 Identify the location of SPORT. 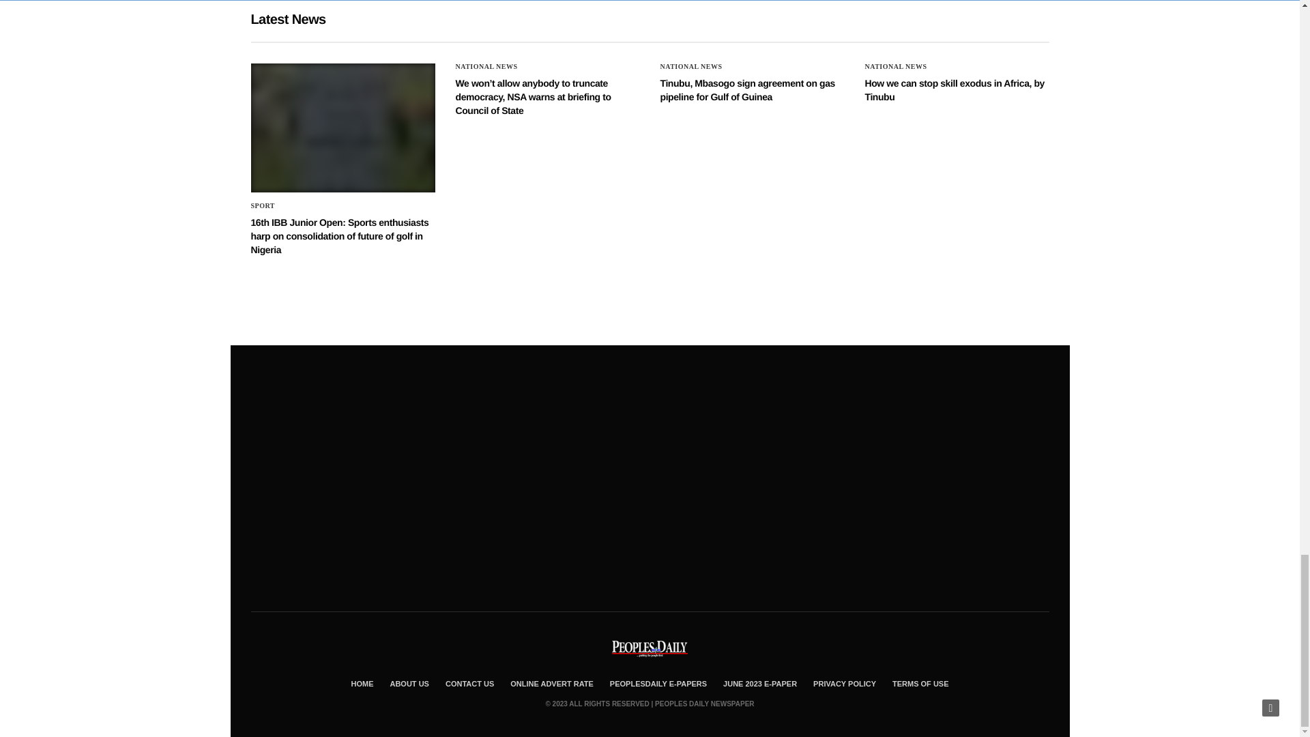
(263, 206).